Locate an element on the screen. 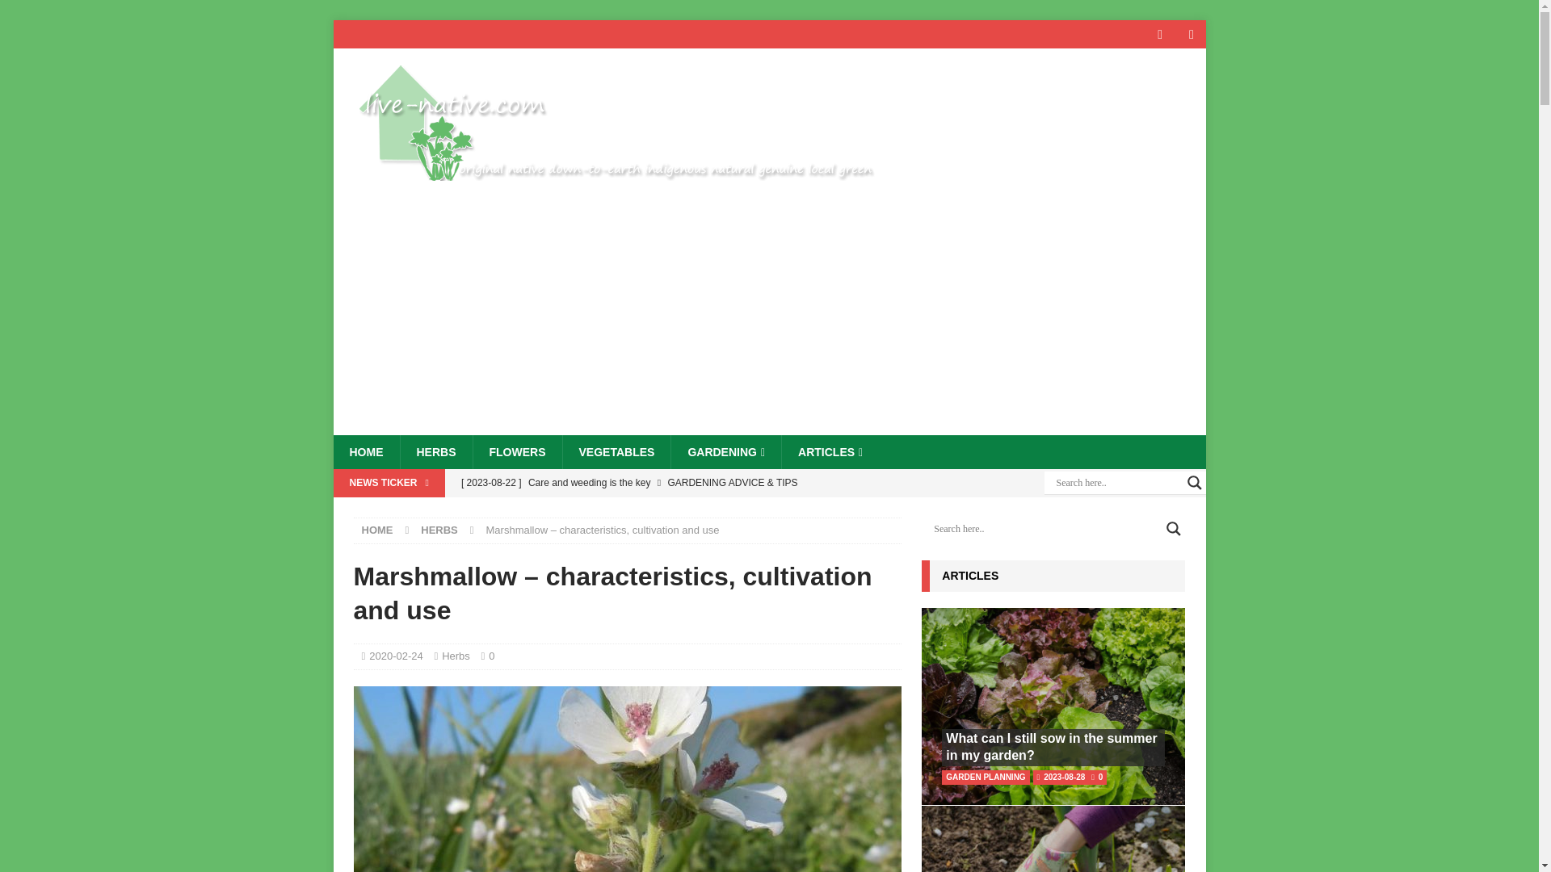 Image resolution: width=1551 pixels, height=872 pixels. FLOWERS is located at coordinates (517, 452).